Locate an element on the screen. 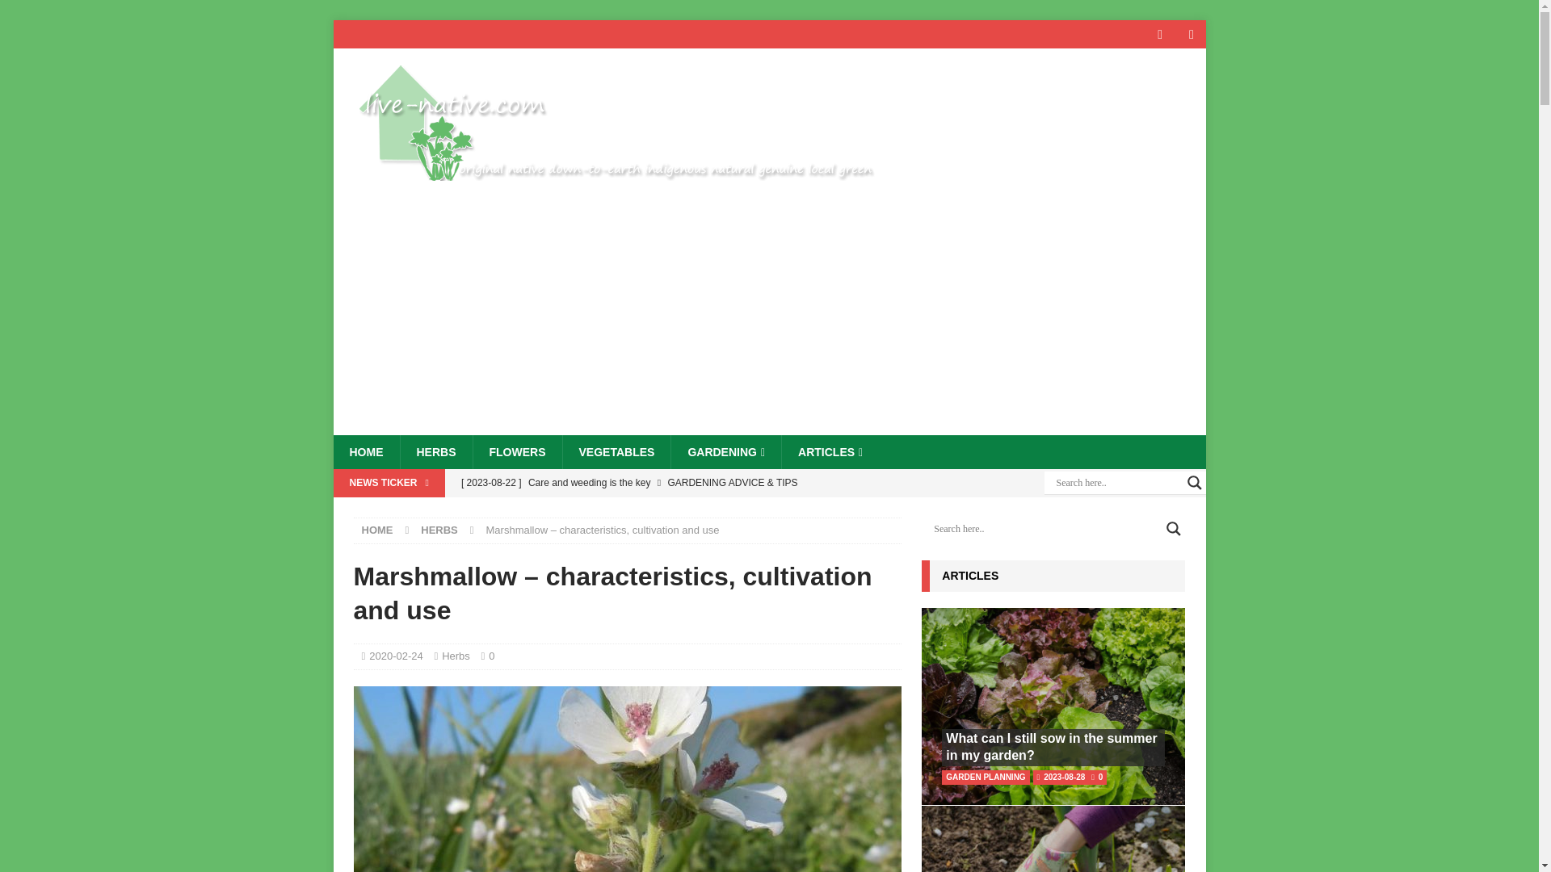 Image resolution: width=1551 pixels, height=872 pixels. FLOWERS is located at coordinates (517, 452).